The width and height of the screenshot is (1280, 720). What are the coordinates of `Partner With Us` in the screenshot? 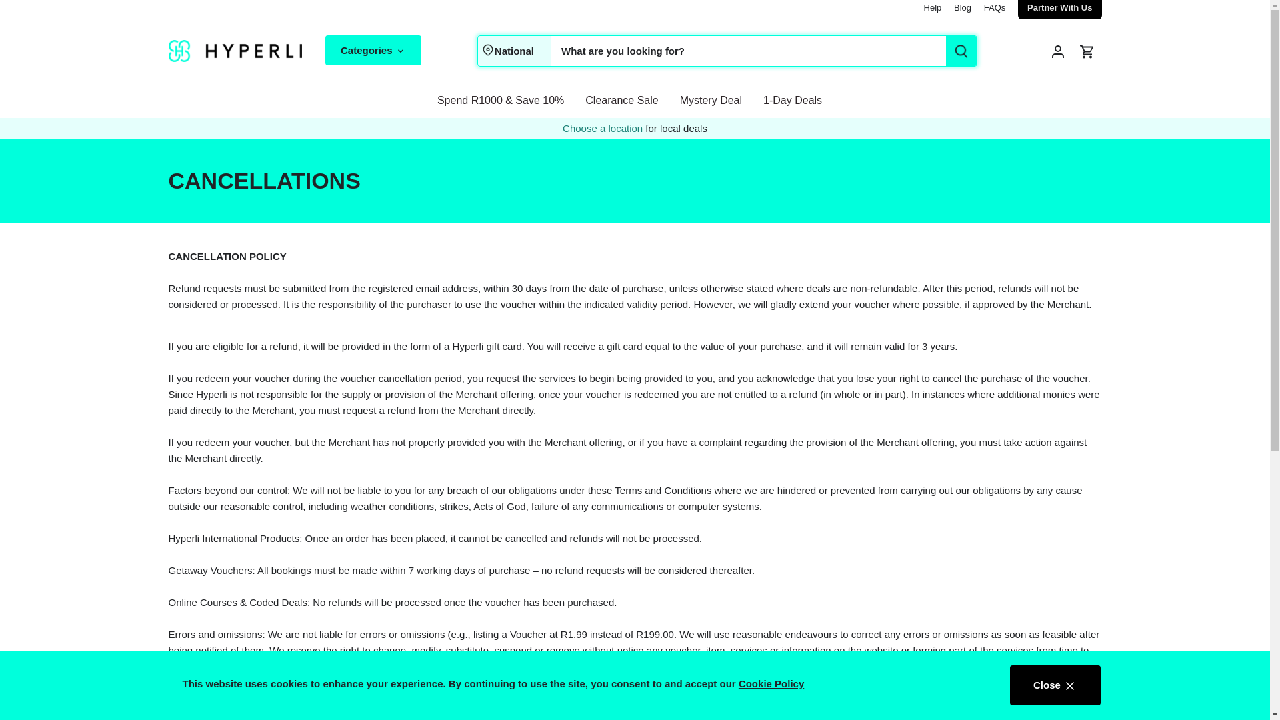 It's located at (1059, 8).